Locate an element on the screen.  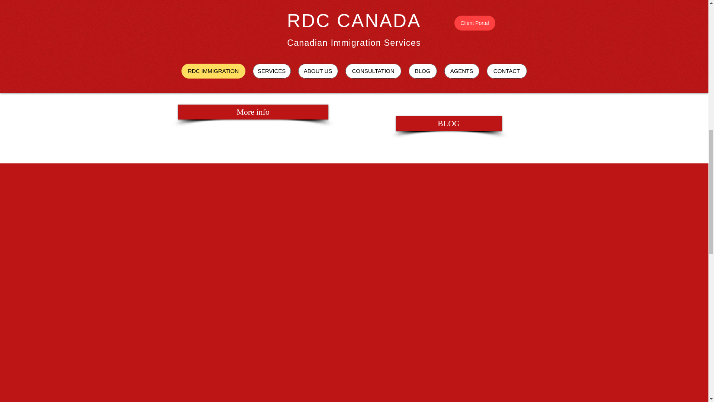
More info is located at coordinates (253, 112).